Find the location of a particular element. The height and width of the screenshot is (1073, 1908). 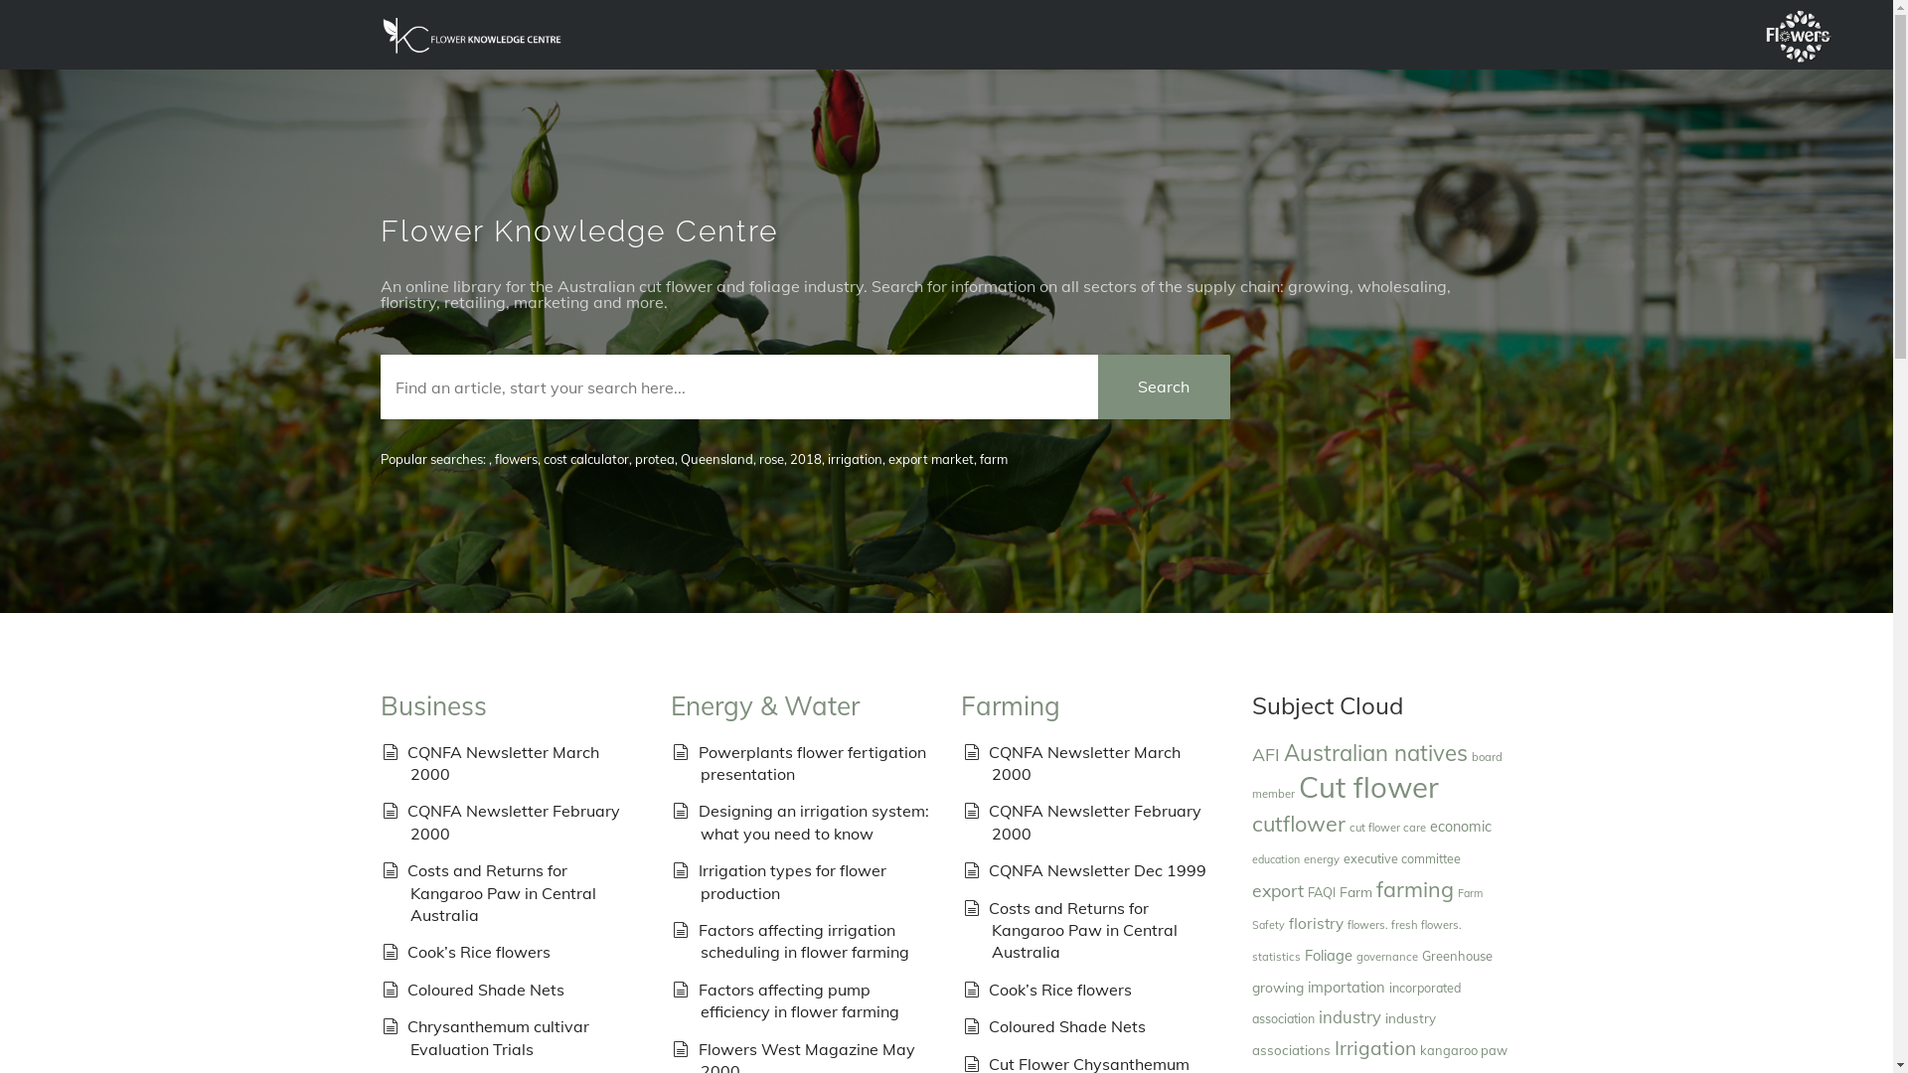

farm is located at coordinates (994, 459).